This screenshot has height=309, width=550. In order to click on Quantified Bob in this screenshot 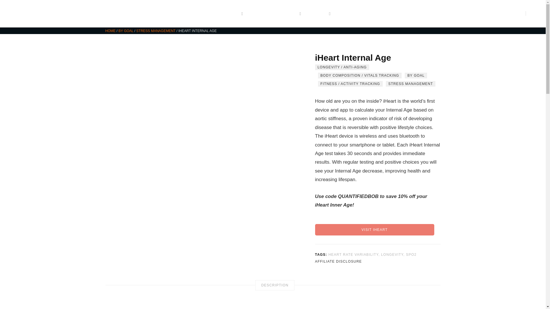, I will do `click(45, 14)`.